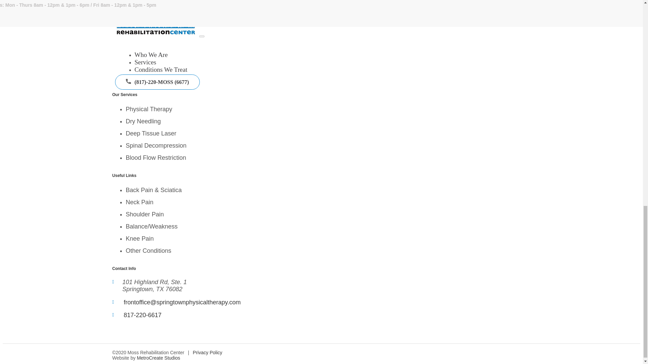 The width and height of the screenshot is (648, 364). I want to click on Neck Pain, so click(139, 202).